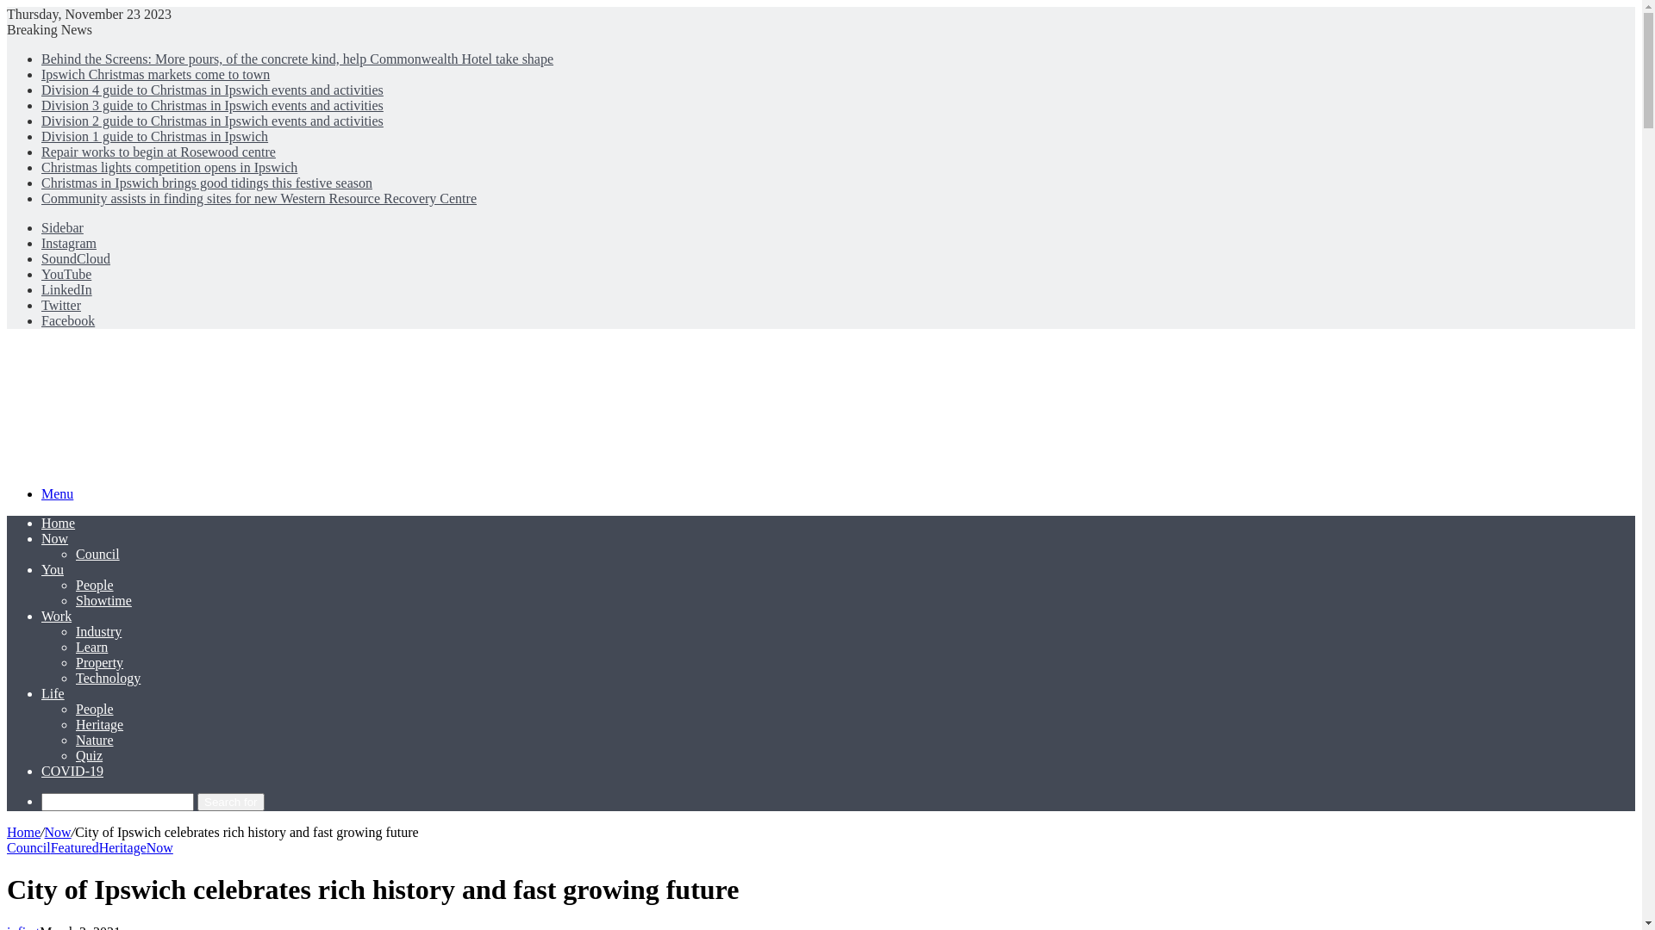  Describe the element at coordinates (103, 601) in the screenshot. I see `Showtime` at that location.